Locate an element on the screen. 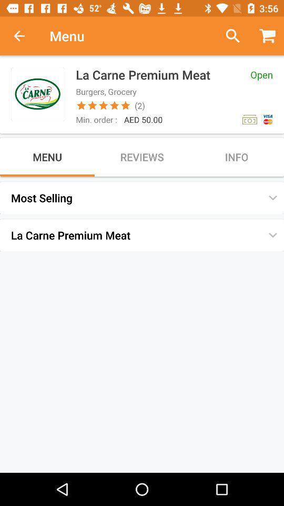 Image resolution: width=284 pixels, height=506 pixels. click on icon left to visa icon on right side is located at coordinates (249, 119).